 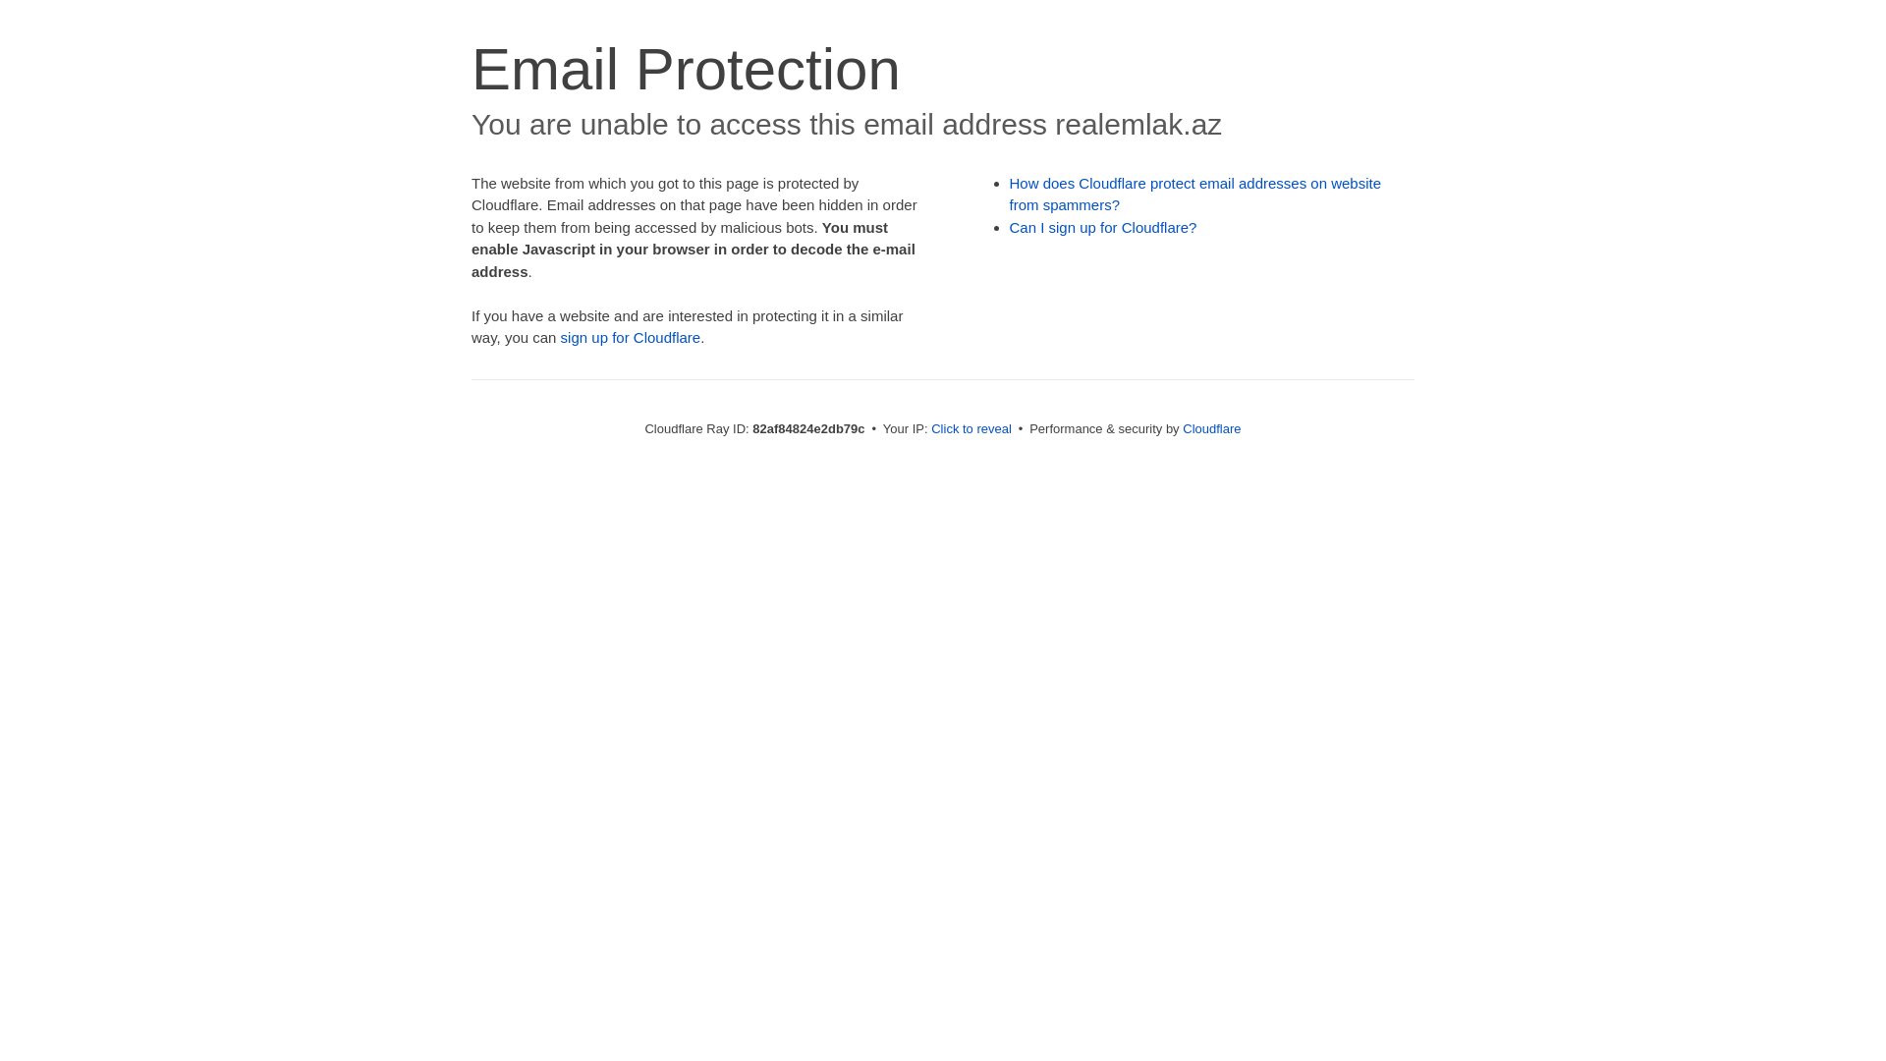 What do you see at coordinates (631, 338) in the screenshot?
I see `sign up for Cloudflare` at bounding box center [631, 338].